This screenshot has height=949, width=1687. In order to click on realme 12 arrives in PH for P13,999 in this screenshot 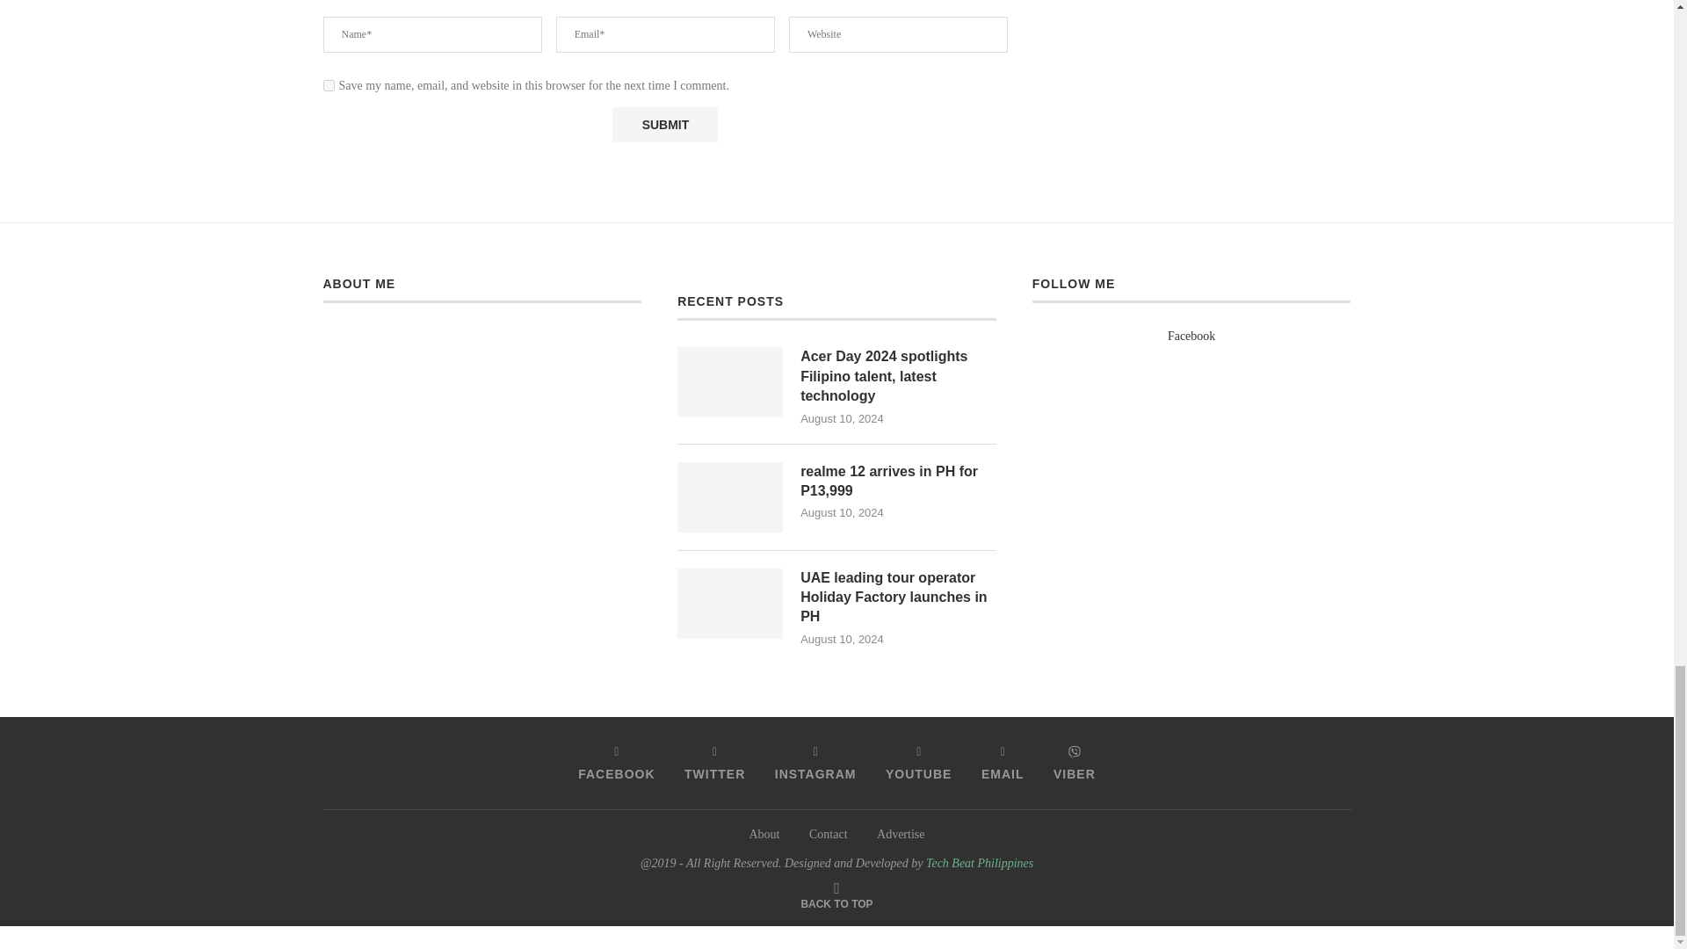, I will do `click(729, 496)`.